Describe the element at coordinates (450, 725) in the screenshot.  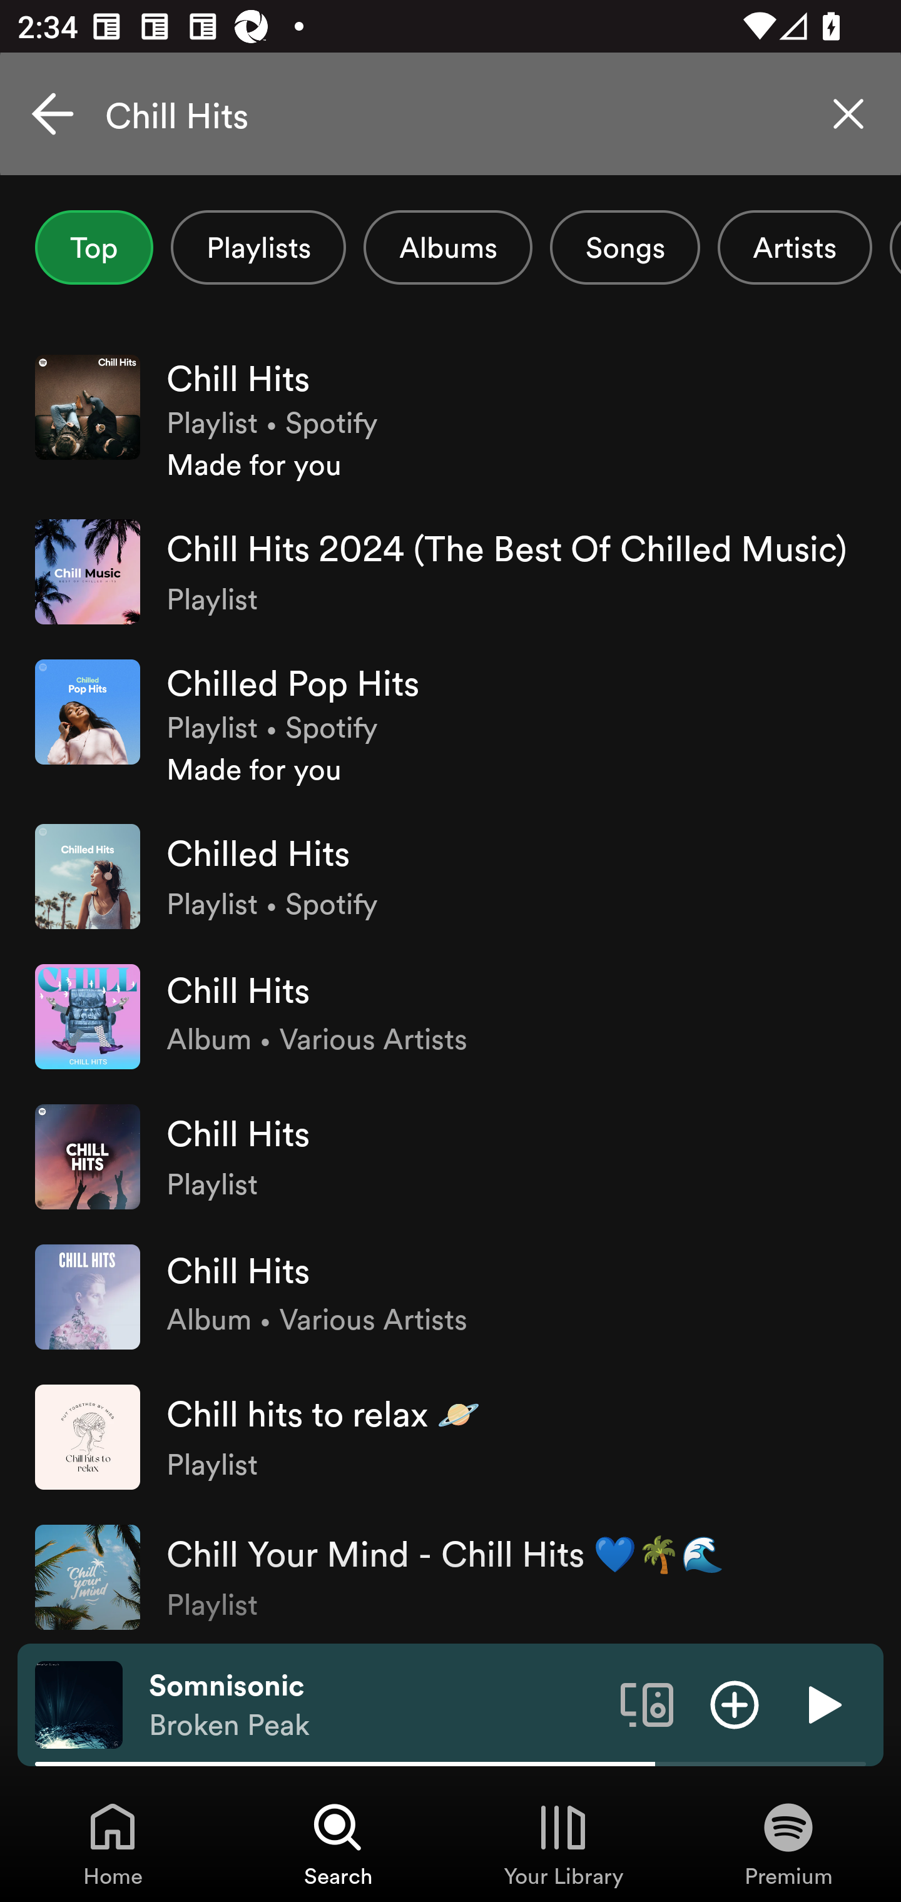
I see `Chilled Pop Hits Playlist • Spotify Made for you` at that location.